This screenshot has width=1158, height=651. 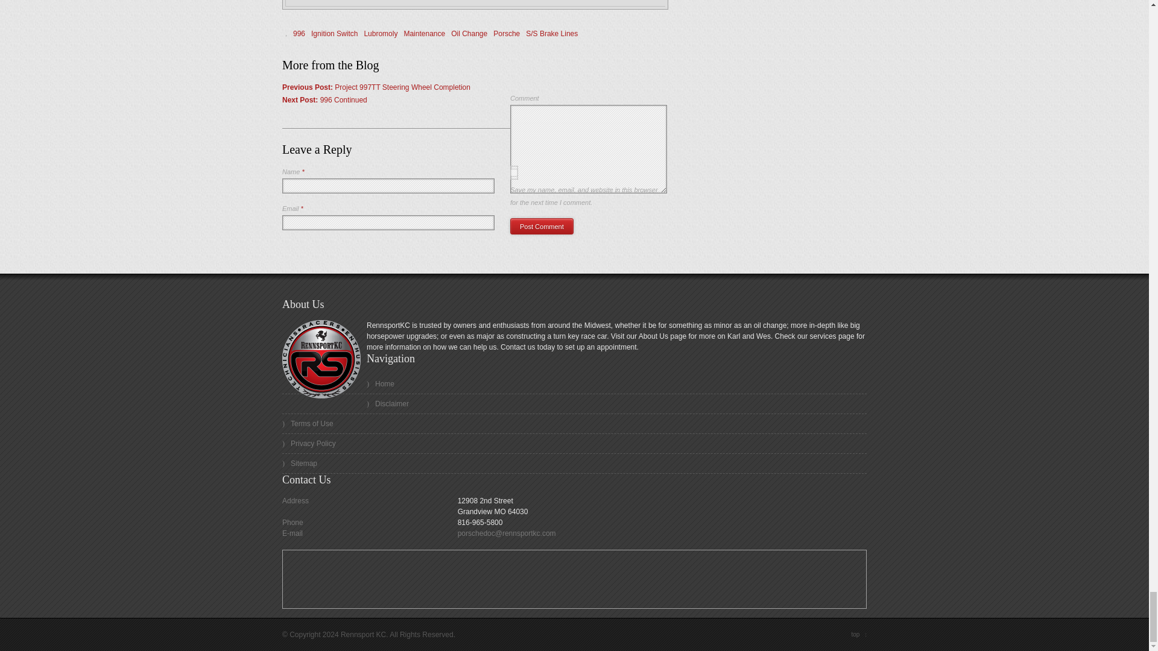 I want to click on Previous Post: Project 997TT Steering Wheel Completion, so click(x=376, y=87).